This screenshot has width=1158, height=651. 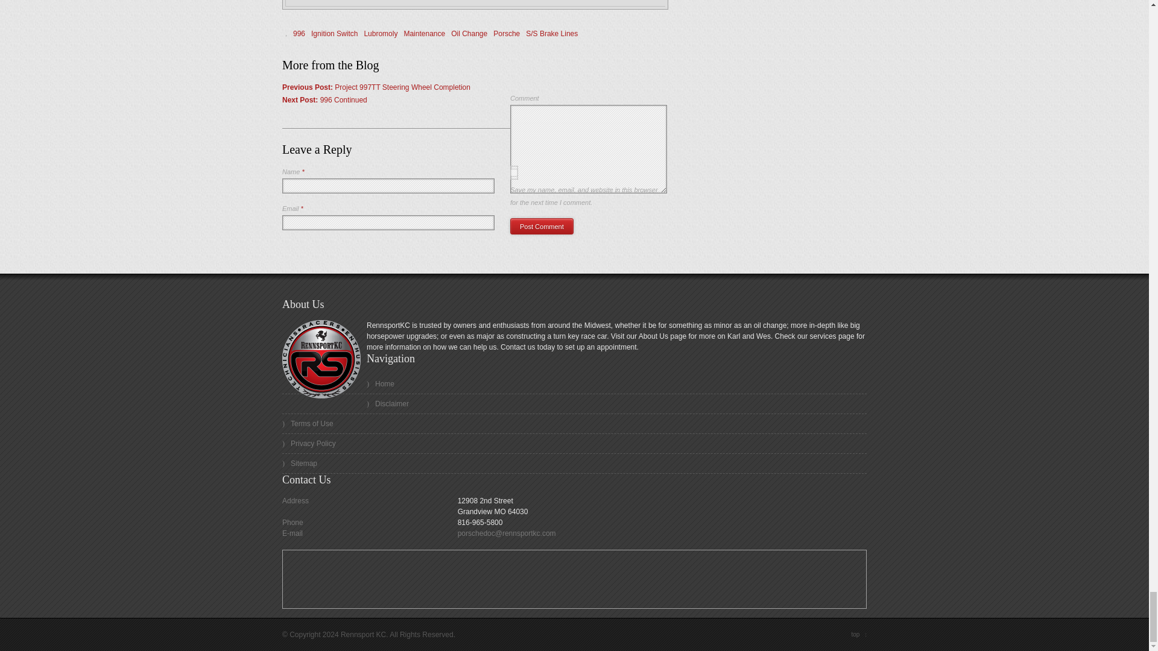 I want to click on Previous Post: Project 997TT Steering Wheel Completion, so click(x=376, y=87).